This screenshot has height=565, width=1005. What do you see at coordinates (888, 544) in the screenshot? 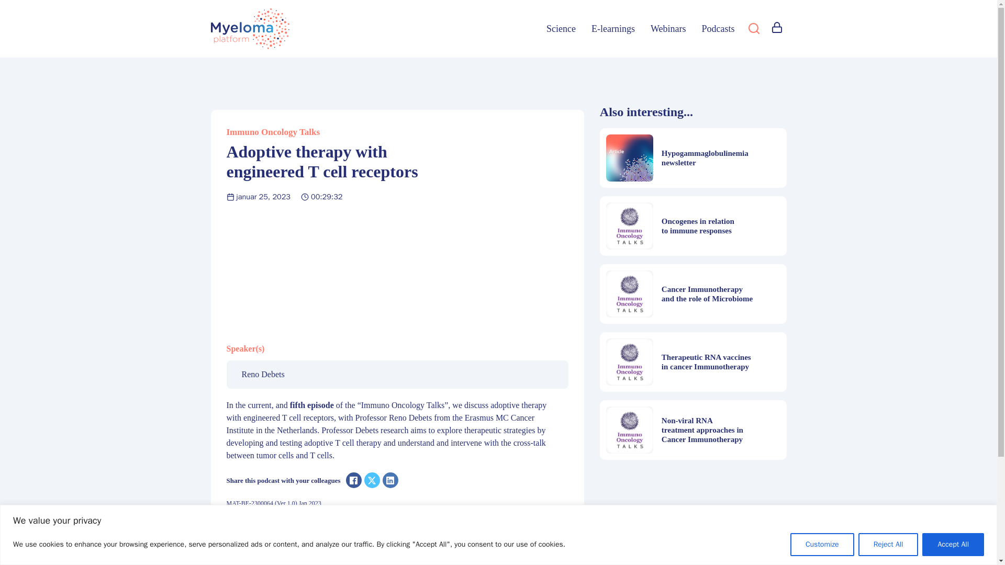
I see `Reject All` at bounding box center [888, 544].